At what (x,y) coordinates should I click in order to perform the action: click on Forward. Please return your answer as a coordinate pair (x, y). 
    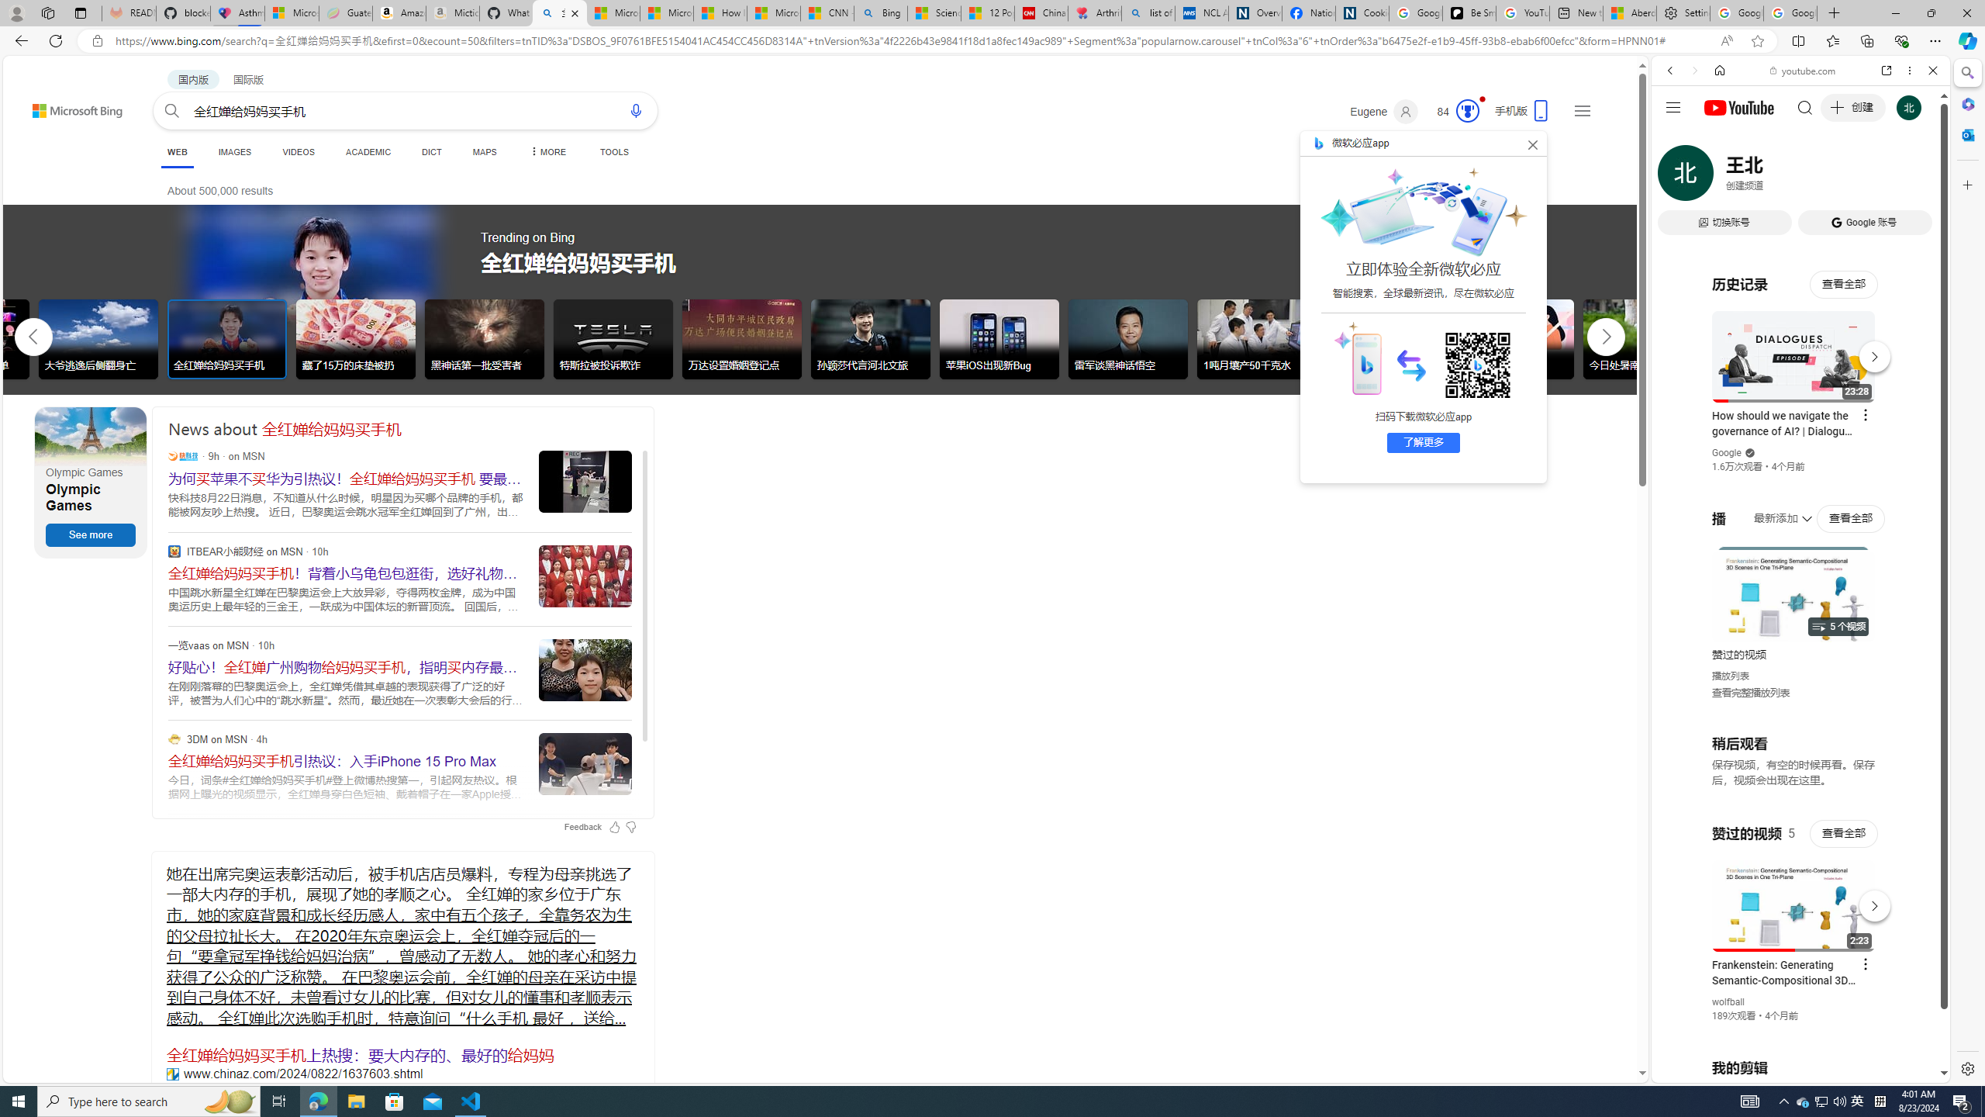
    Looking at the image, I should click on (1693, 70).